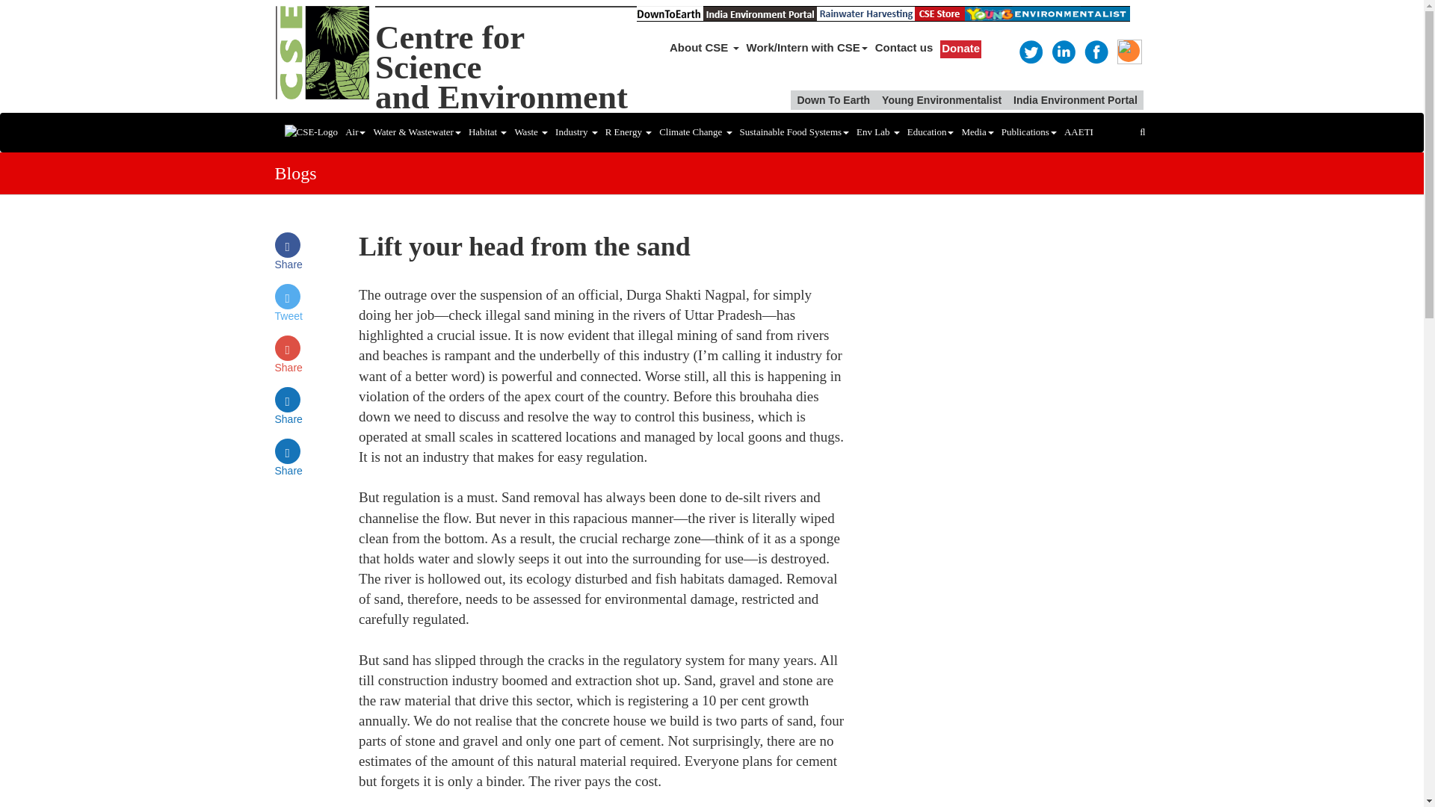  What do you see at coordinates (354, 132) in the screenshot?
I see `Facebook` at bounding box center [354, 132].